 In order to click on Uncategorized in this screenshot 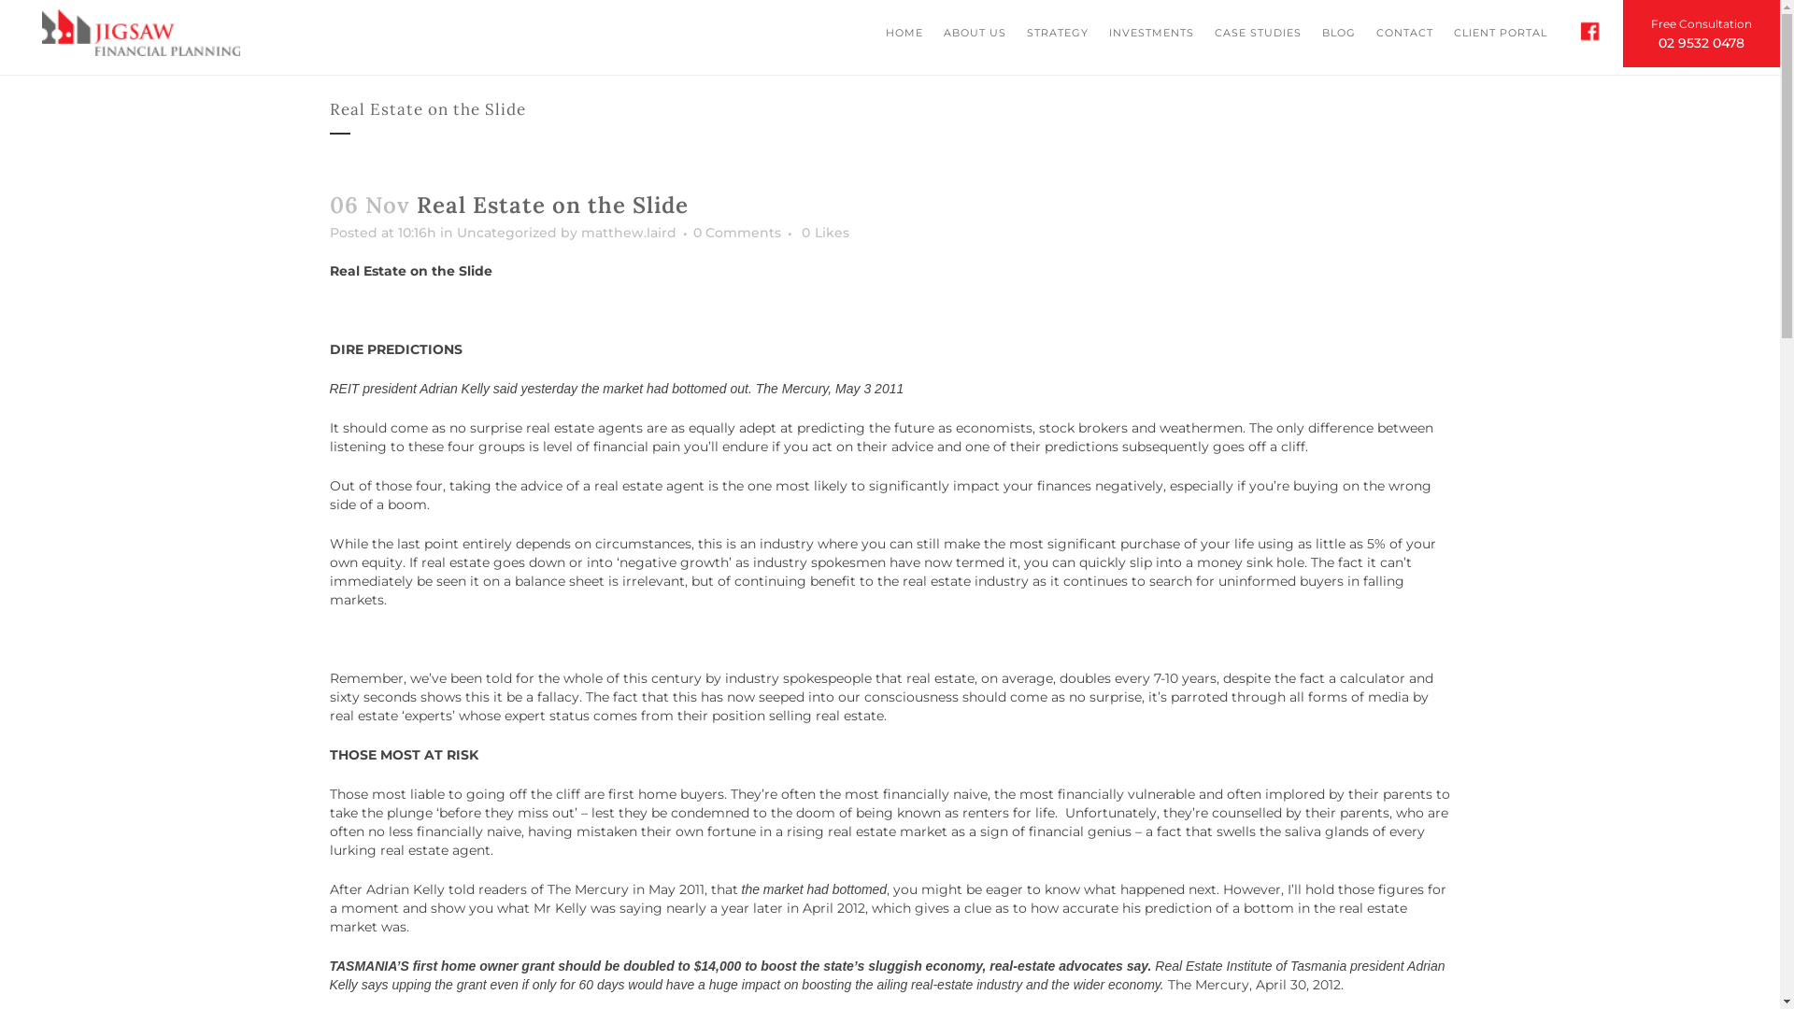, I will do `click(506, 233)`.